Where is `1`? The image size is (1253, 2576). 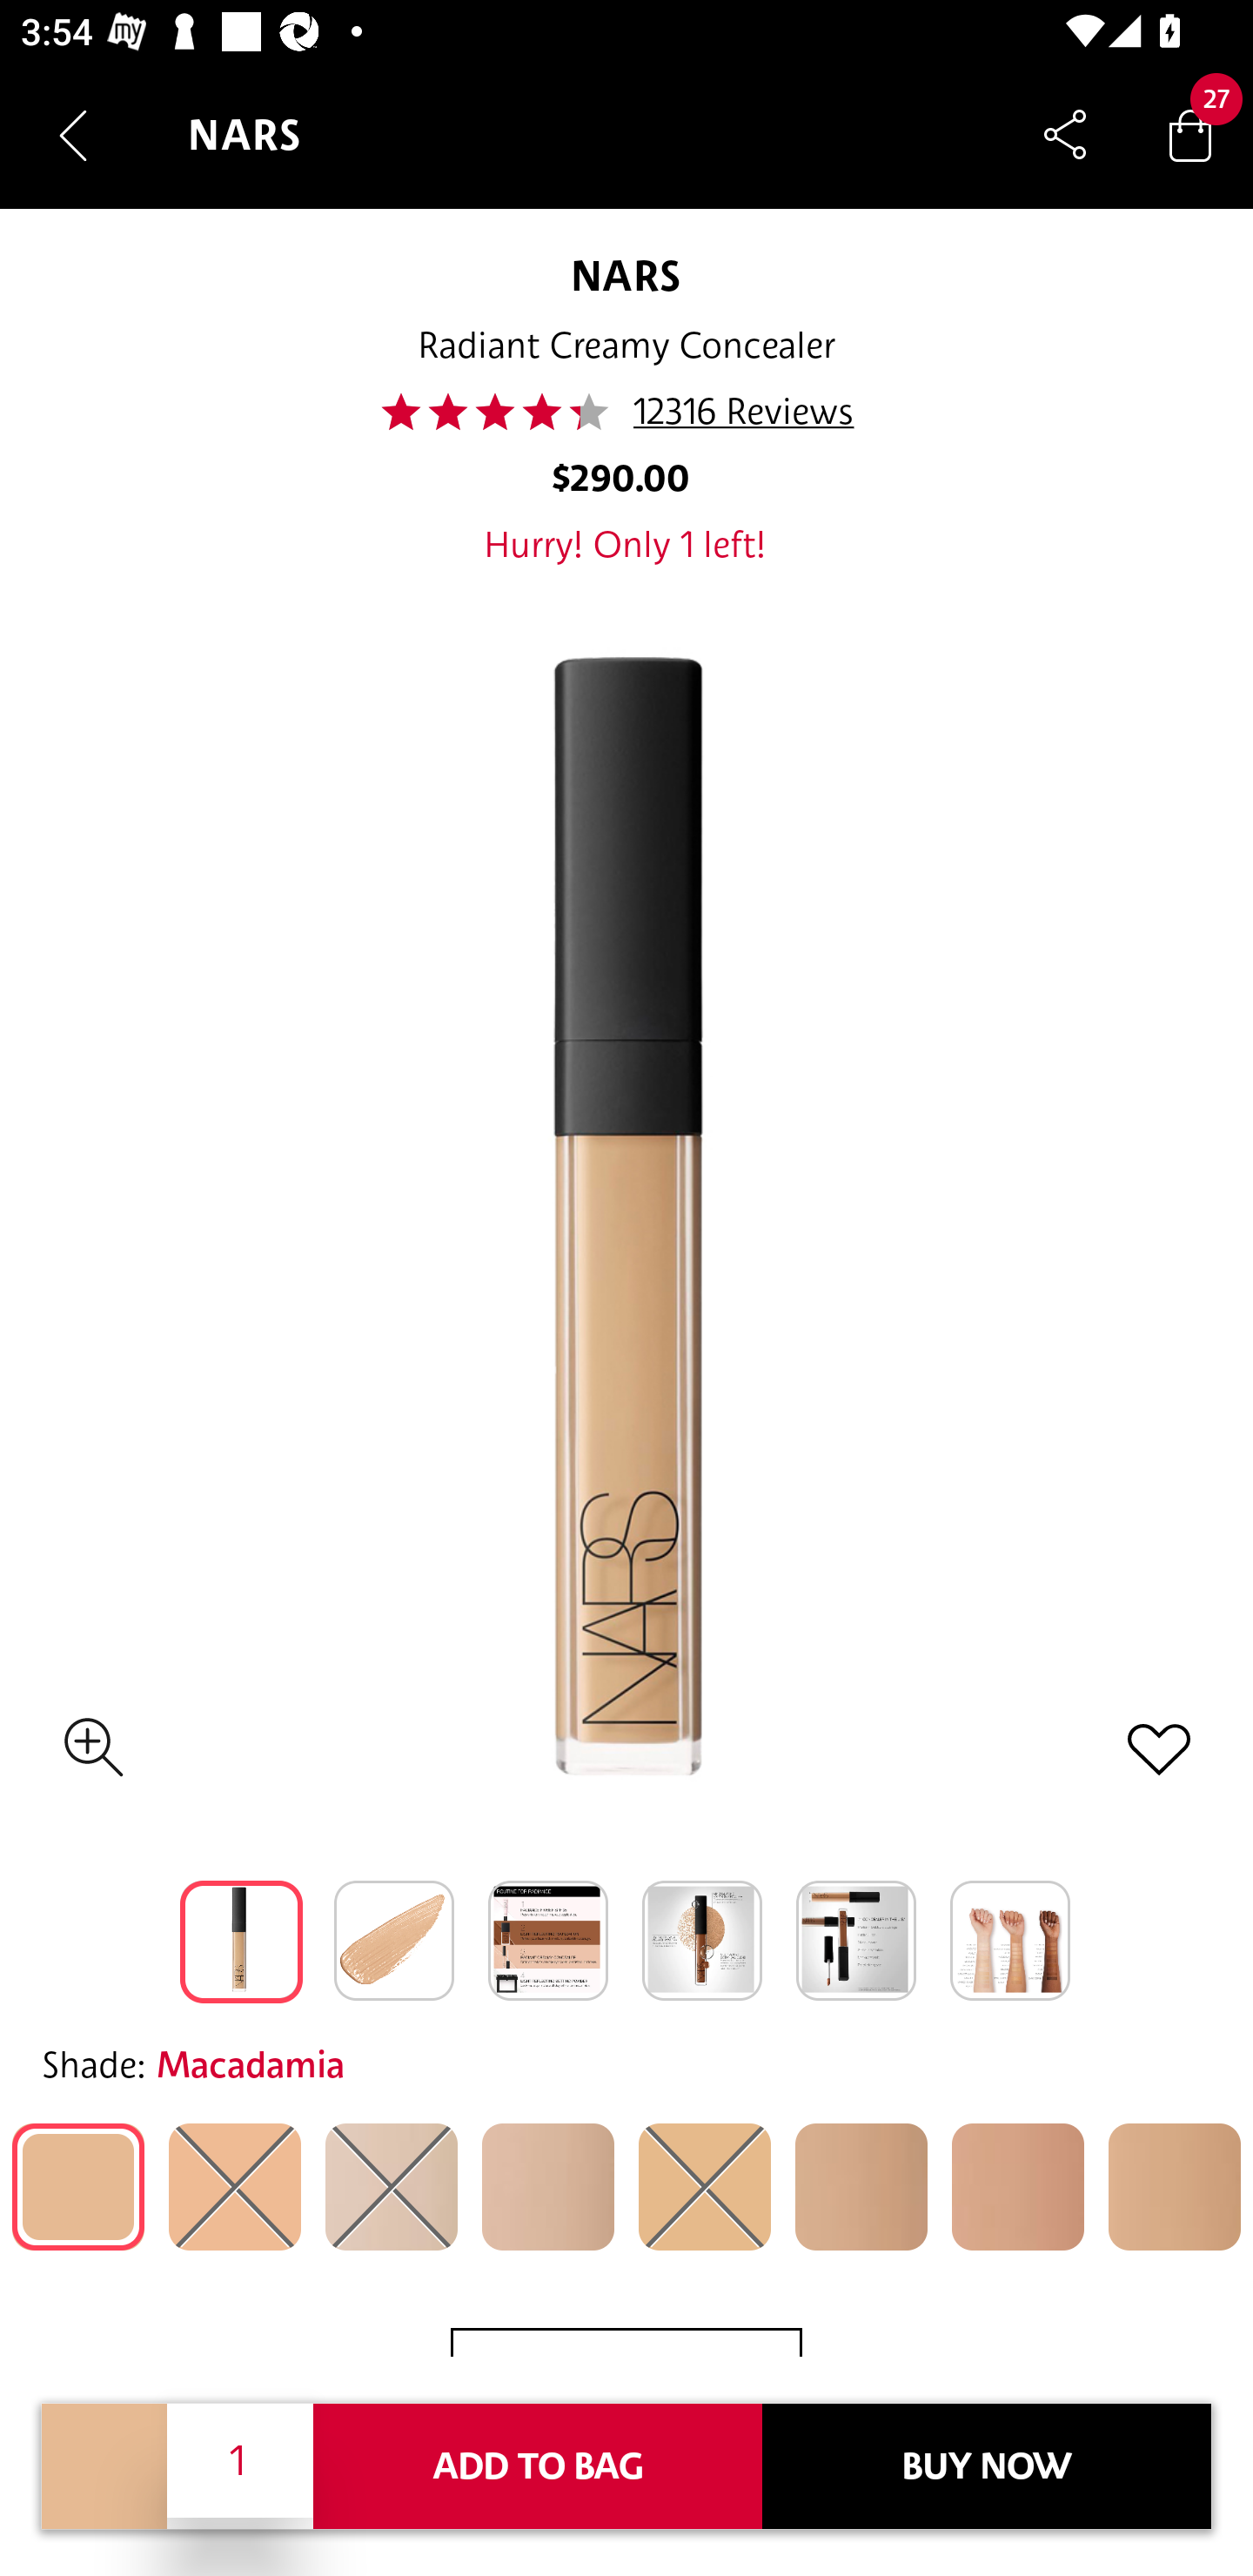 1 is located at coordinates (240, 2459).